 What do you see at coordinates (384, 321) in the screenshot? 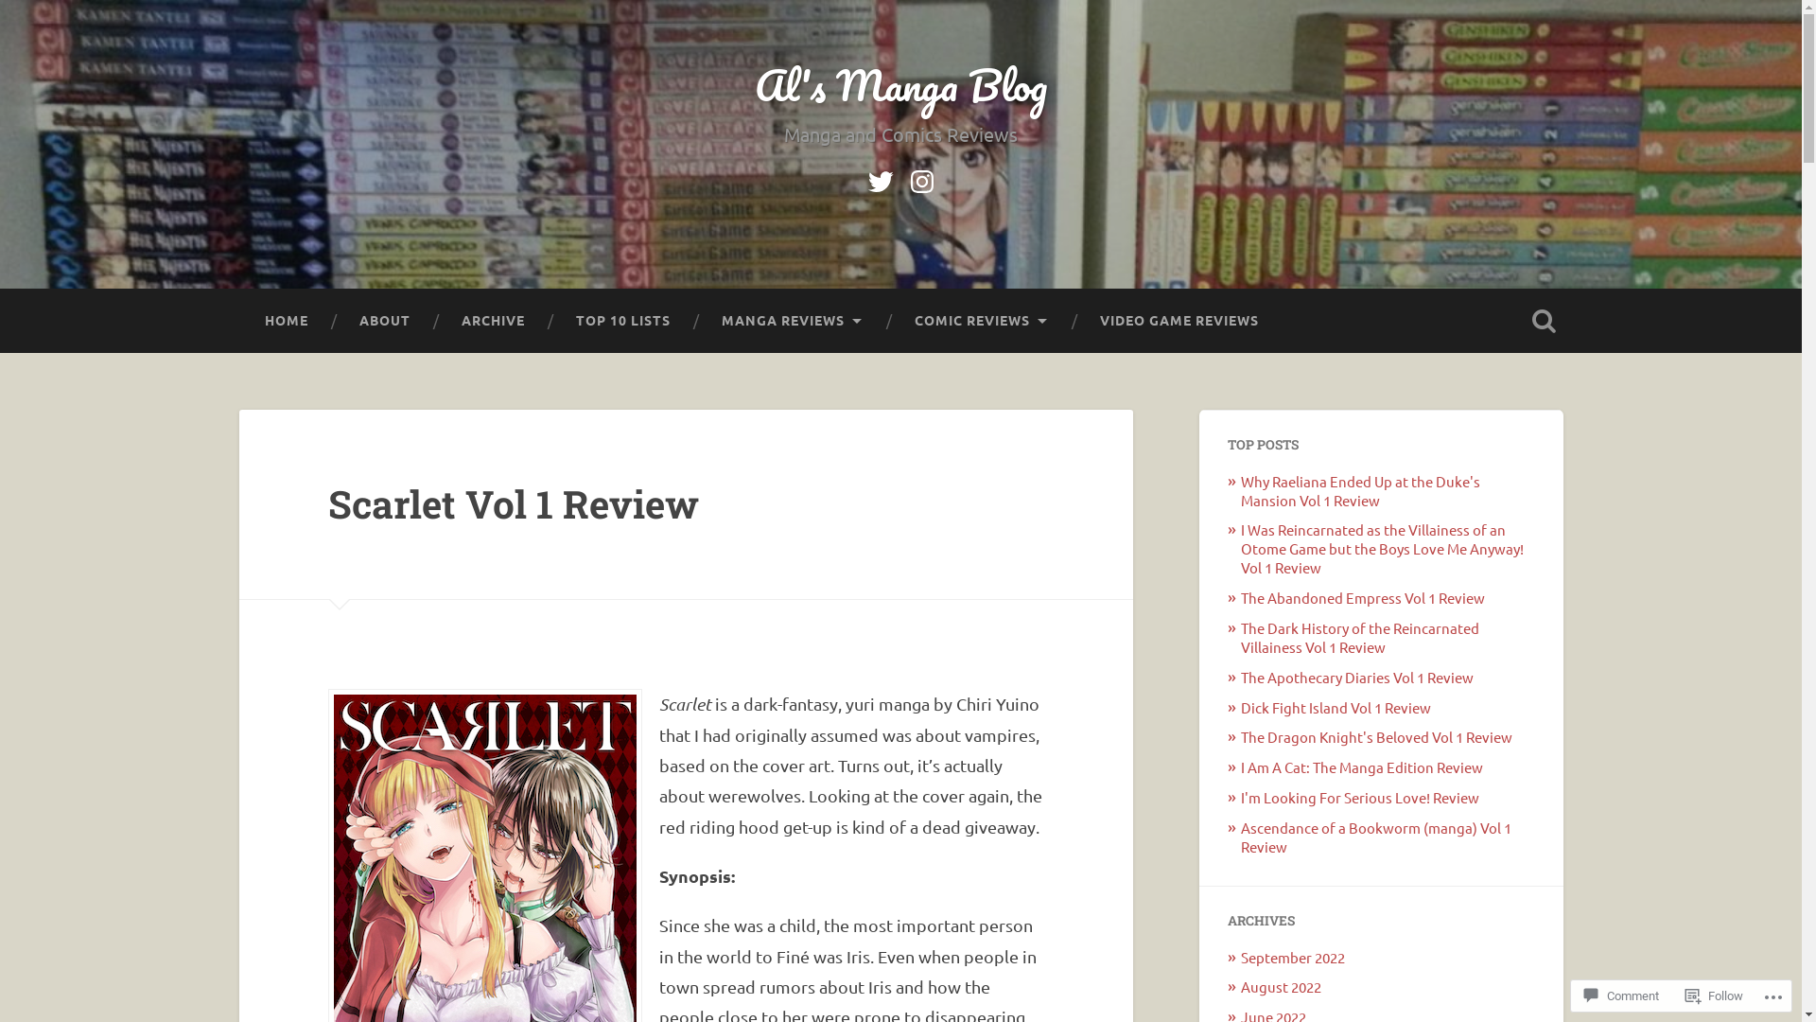
I see `ABOUT` at bounding box center [384, 321].